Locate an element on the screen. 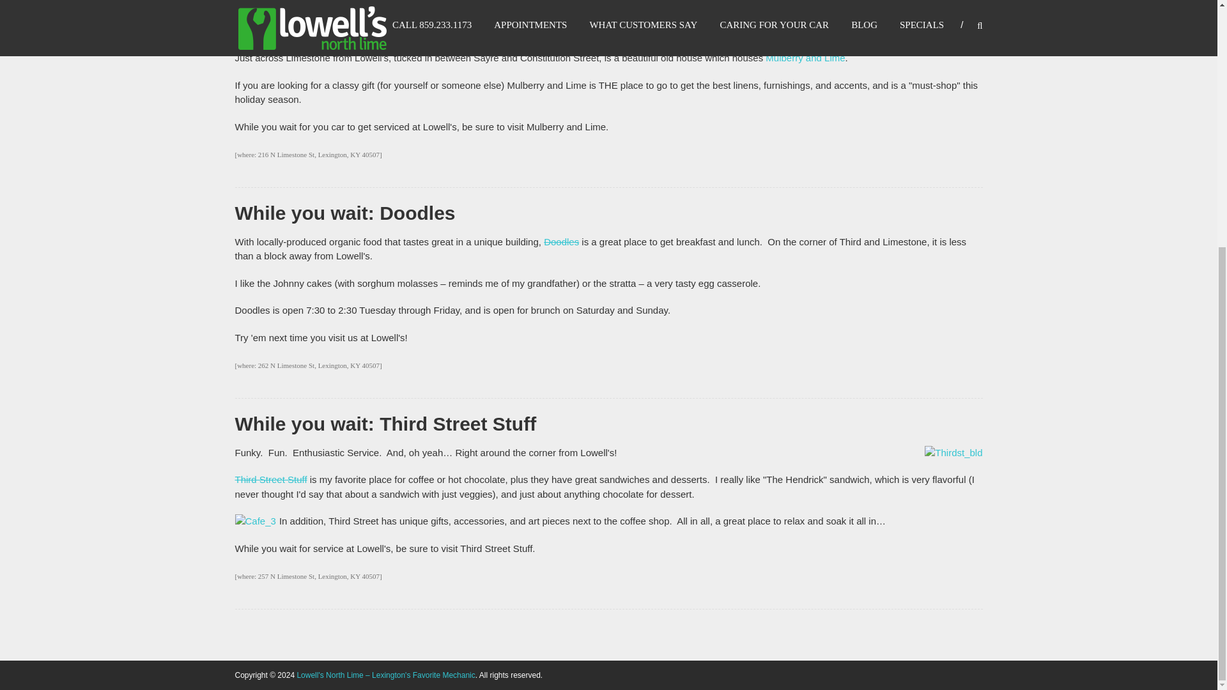 This screenshot has height=690, width=1227. Mulberry and Lime is located at coordinates (805, 57).